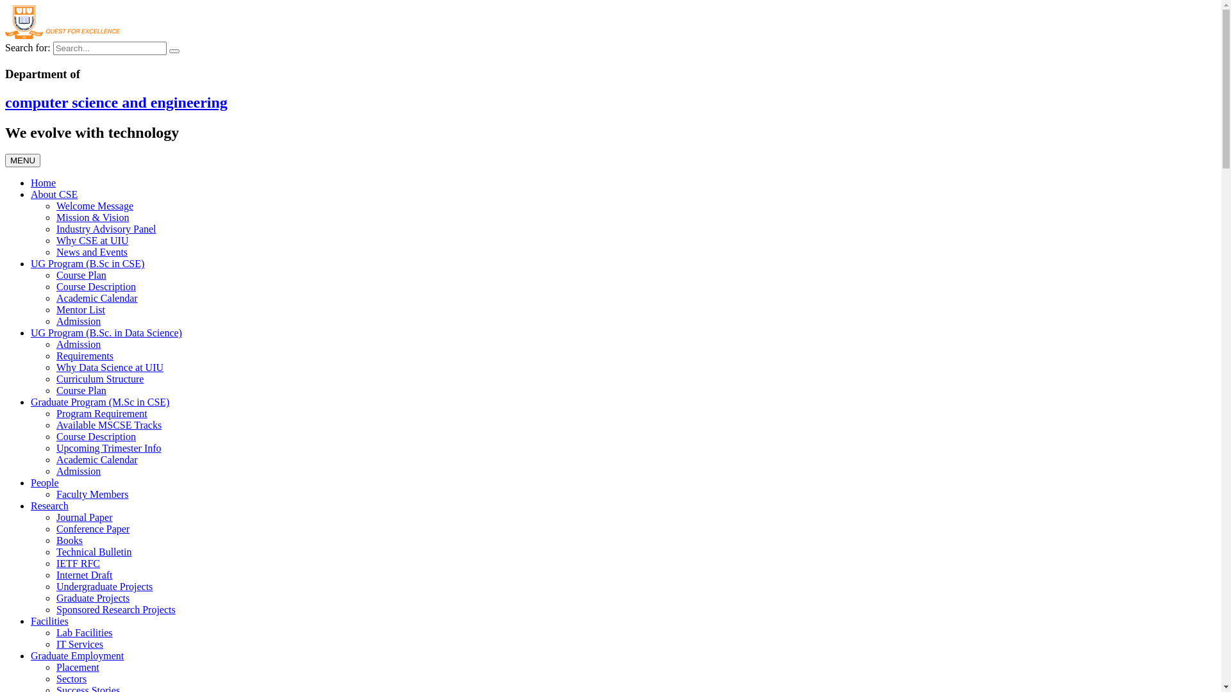 This screenshot has height=692, width=1231. What do you see at coordinates (106, 229) in the screenshot?
I see `Industry Advisory Panel` at bounding box center [106, 229].